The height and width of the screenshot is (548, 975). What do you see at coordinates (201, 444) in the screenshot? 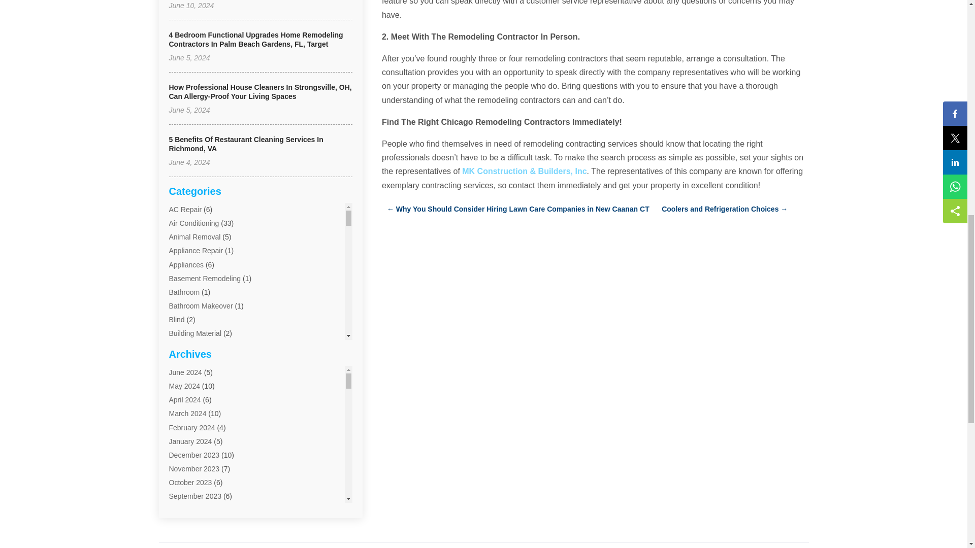
I see `Concrete Contractor` at bounding box center [201, 444].